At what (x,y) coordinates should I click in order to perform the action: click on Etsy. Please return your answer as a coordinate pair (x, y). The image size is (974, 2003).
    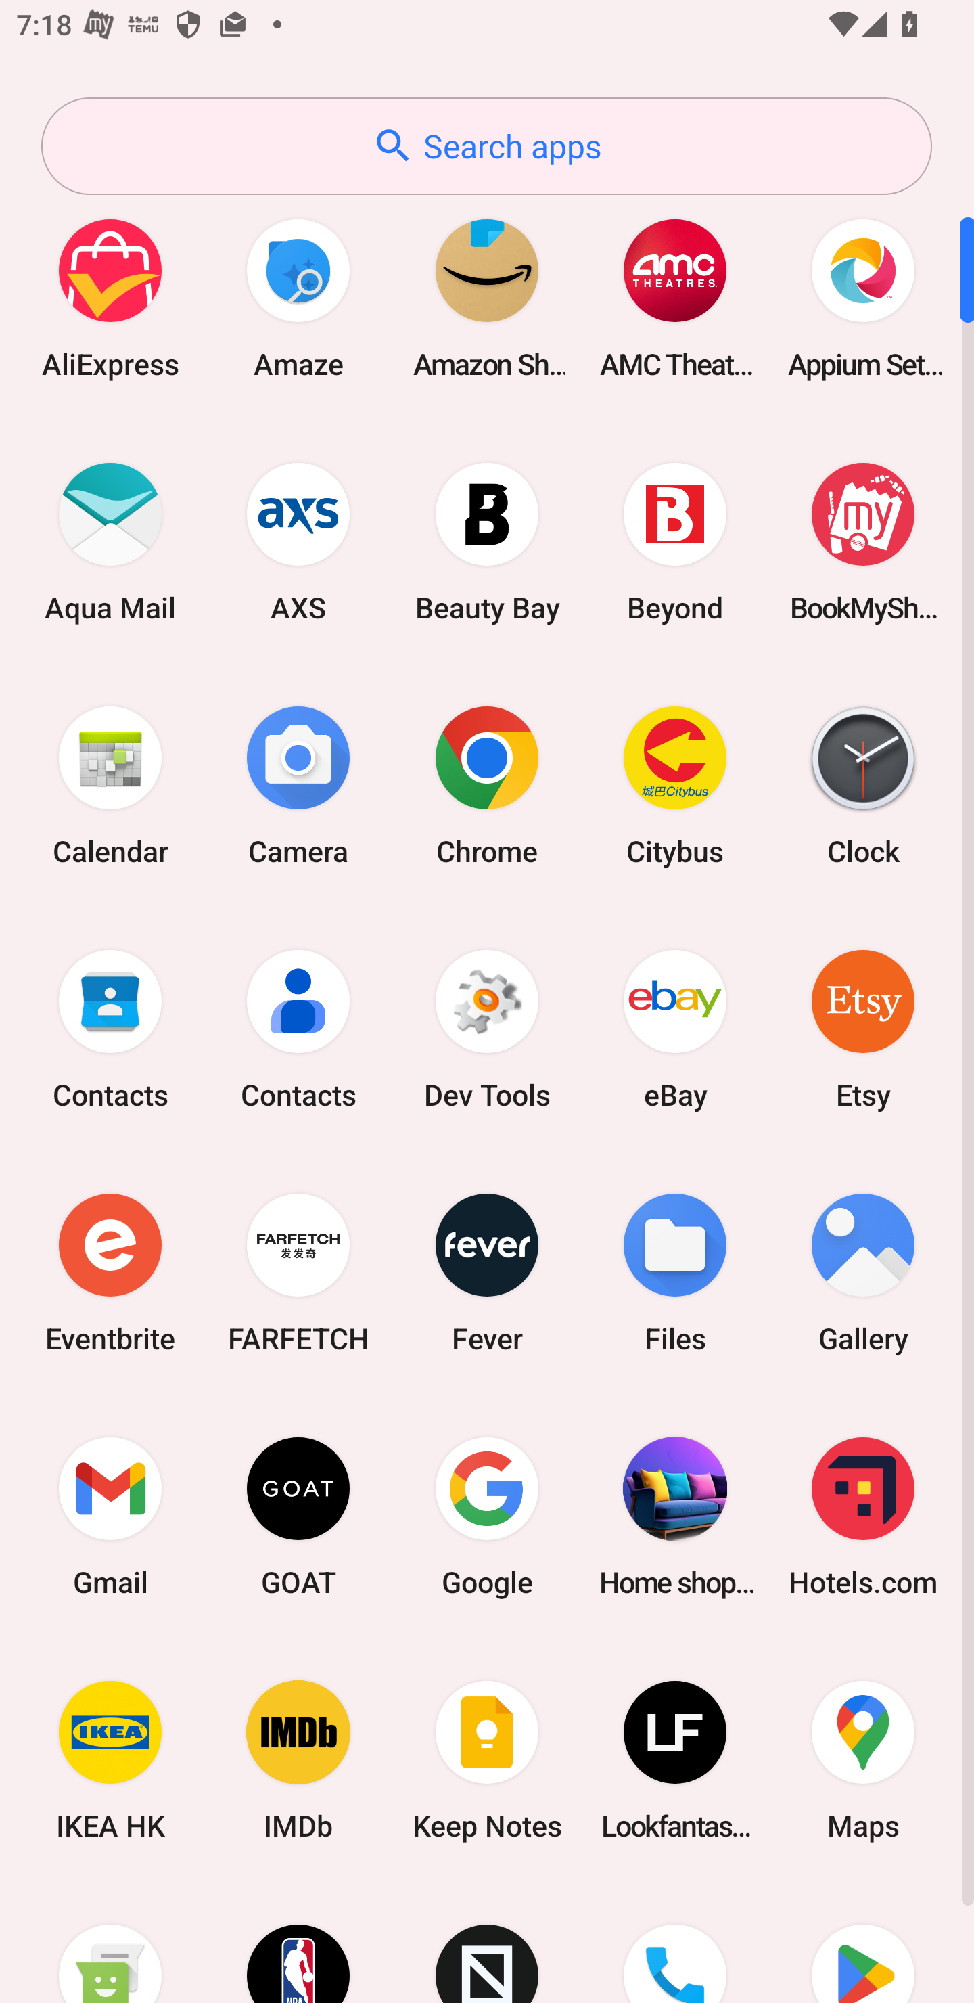
    Looking at the image, I should click on (863, 1029).